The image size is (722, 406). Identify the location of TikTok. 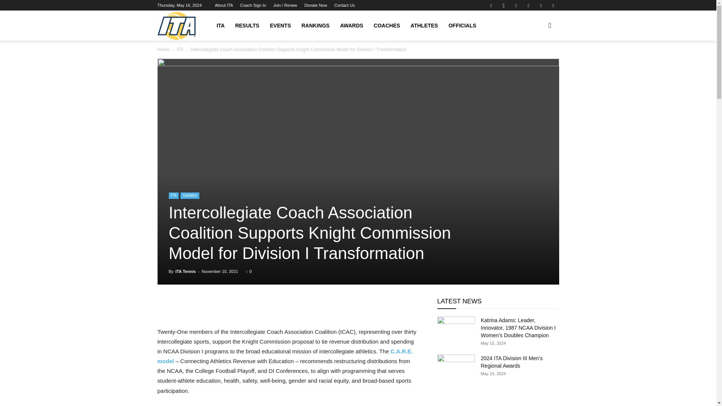
(528, 5).